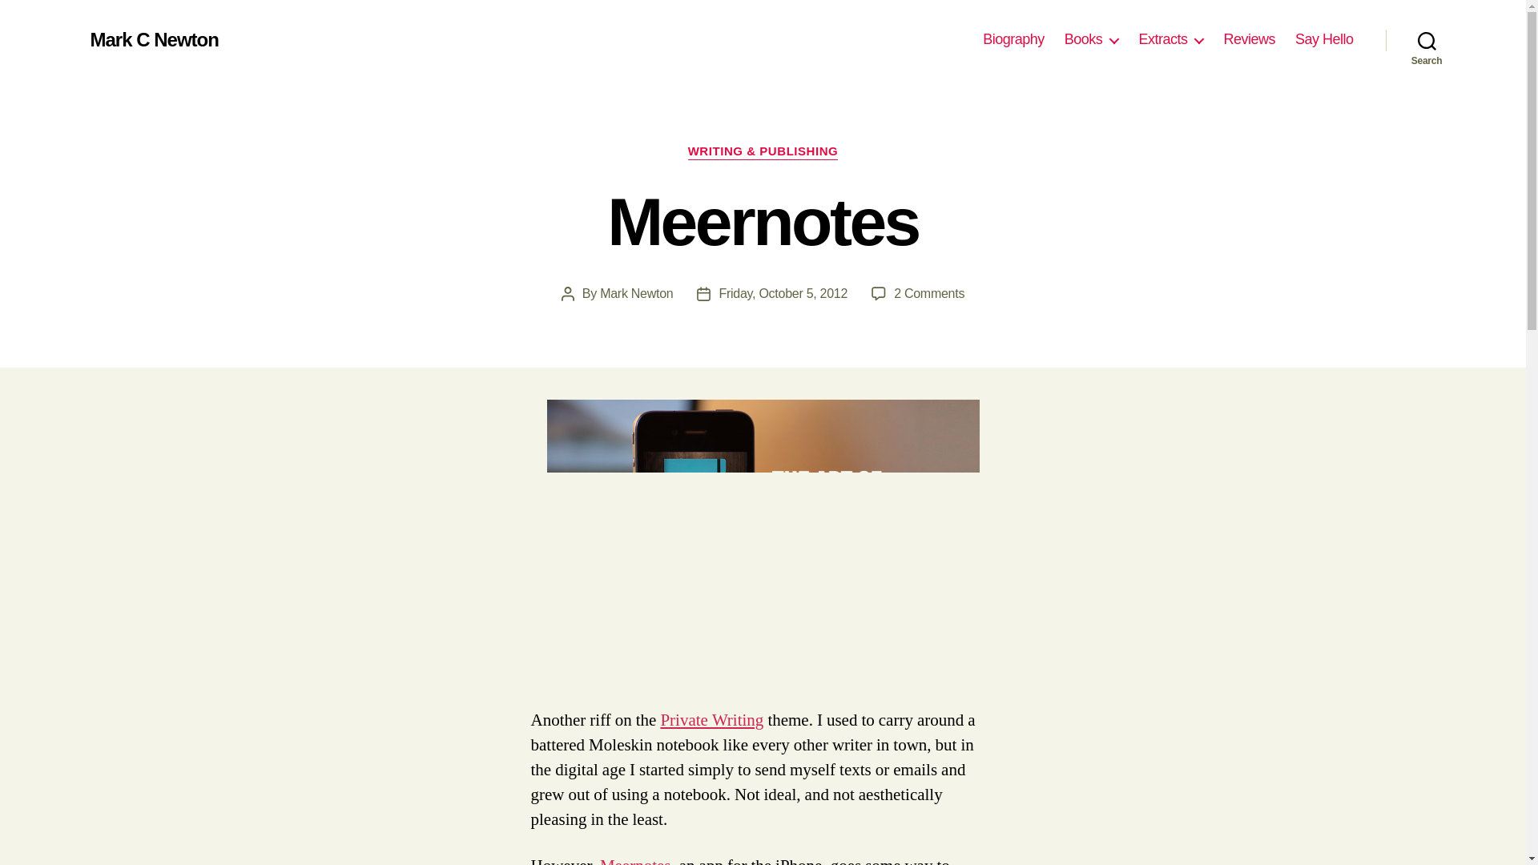 This screenshot has width=1538, height=865. Describe the element at coordinates (154, 39) in the screenshot. I see `Mark C Newton` at that location.